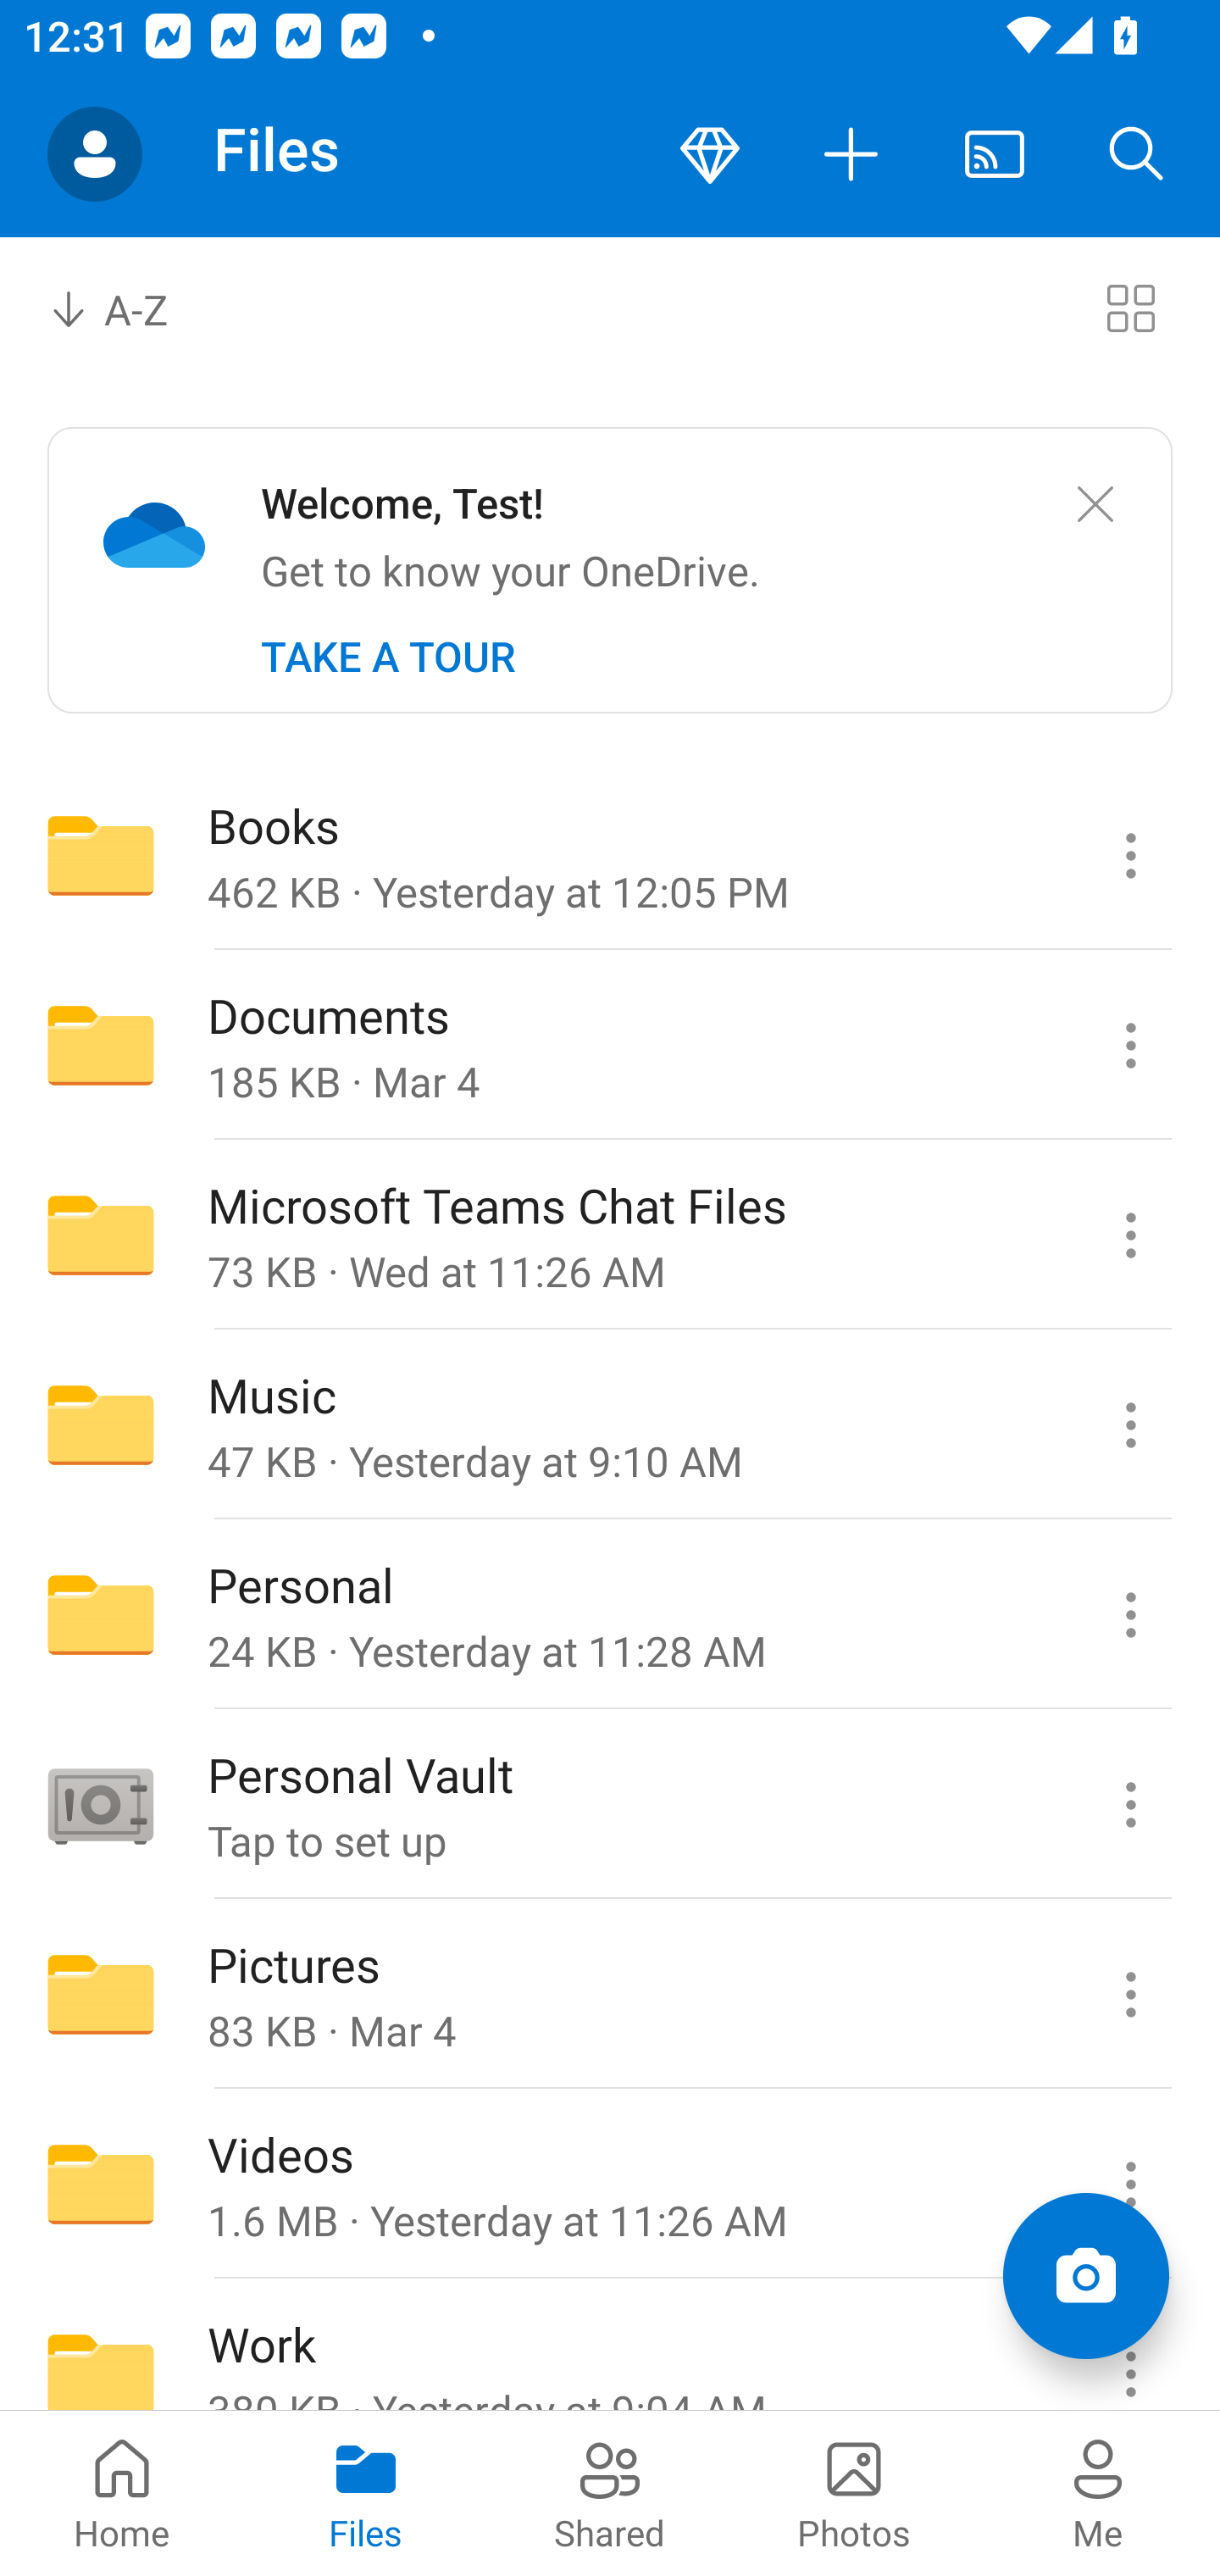 The height and width of the screenshot is (2576, 1220). What do you see at coordinates (1130, 2346) in the screenshot?
I see `Work commands` at bounding box center [1130, 2346].